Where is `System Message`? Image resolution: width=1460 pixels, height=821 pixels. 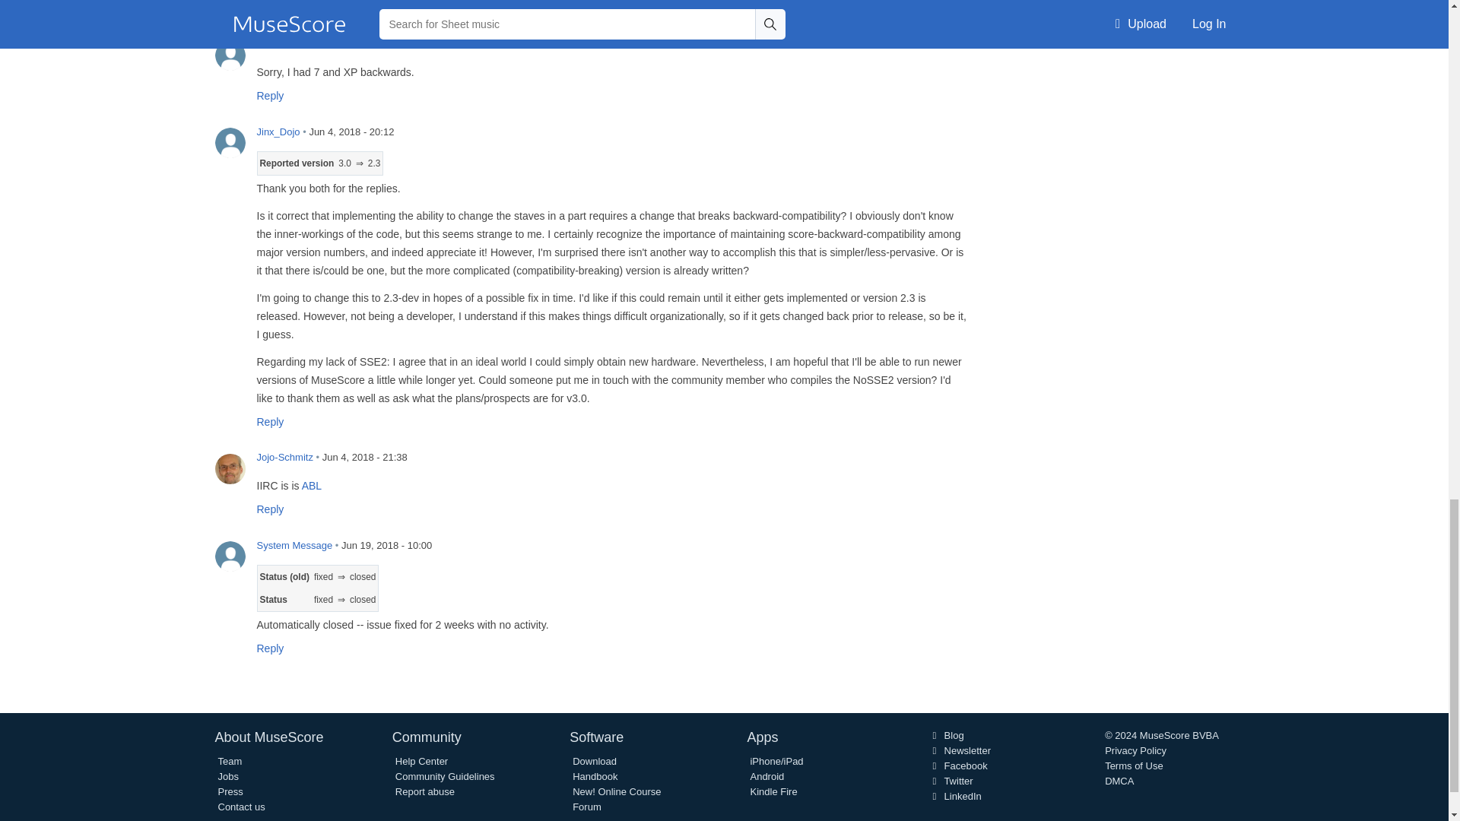 System Message is located at coordinates (230, 556).